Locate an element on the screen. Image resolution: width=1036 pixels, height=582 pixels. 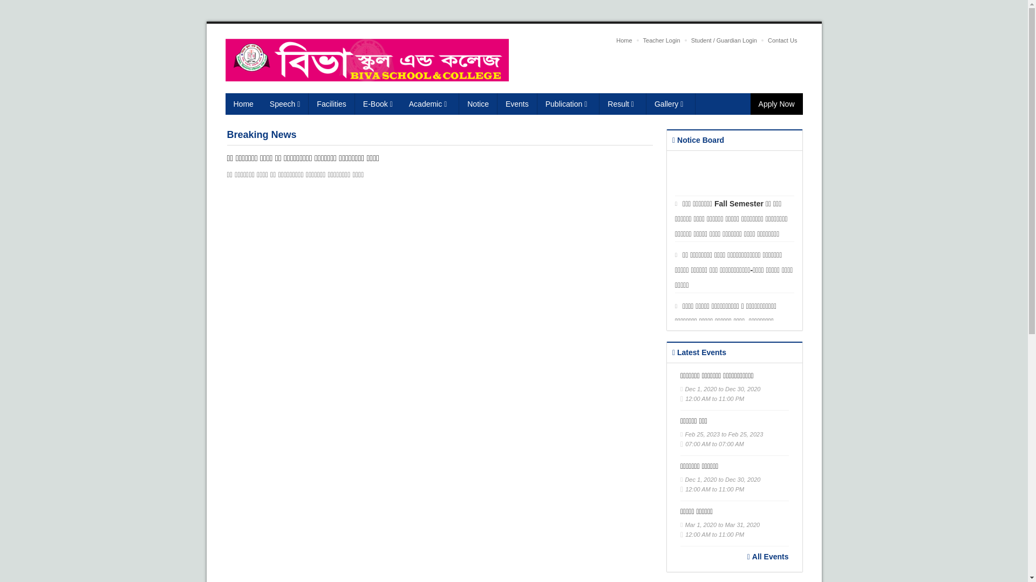
Gallery is located at coordinates (671, 104).